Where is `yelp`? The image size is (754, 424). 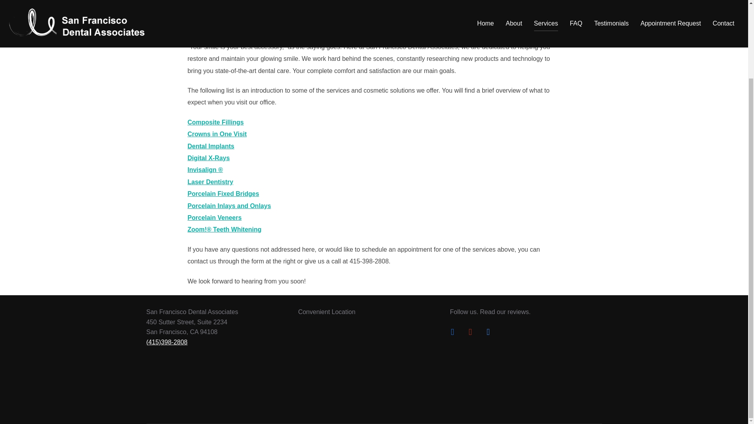 yelp is located at coordinates (470, 331).